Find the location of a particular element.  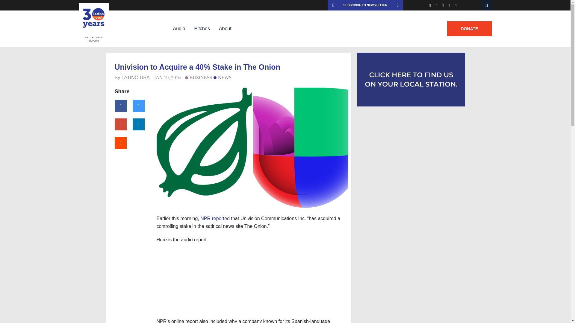

Subscribe to newsletter is located at coordinates (365, 5).